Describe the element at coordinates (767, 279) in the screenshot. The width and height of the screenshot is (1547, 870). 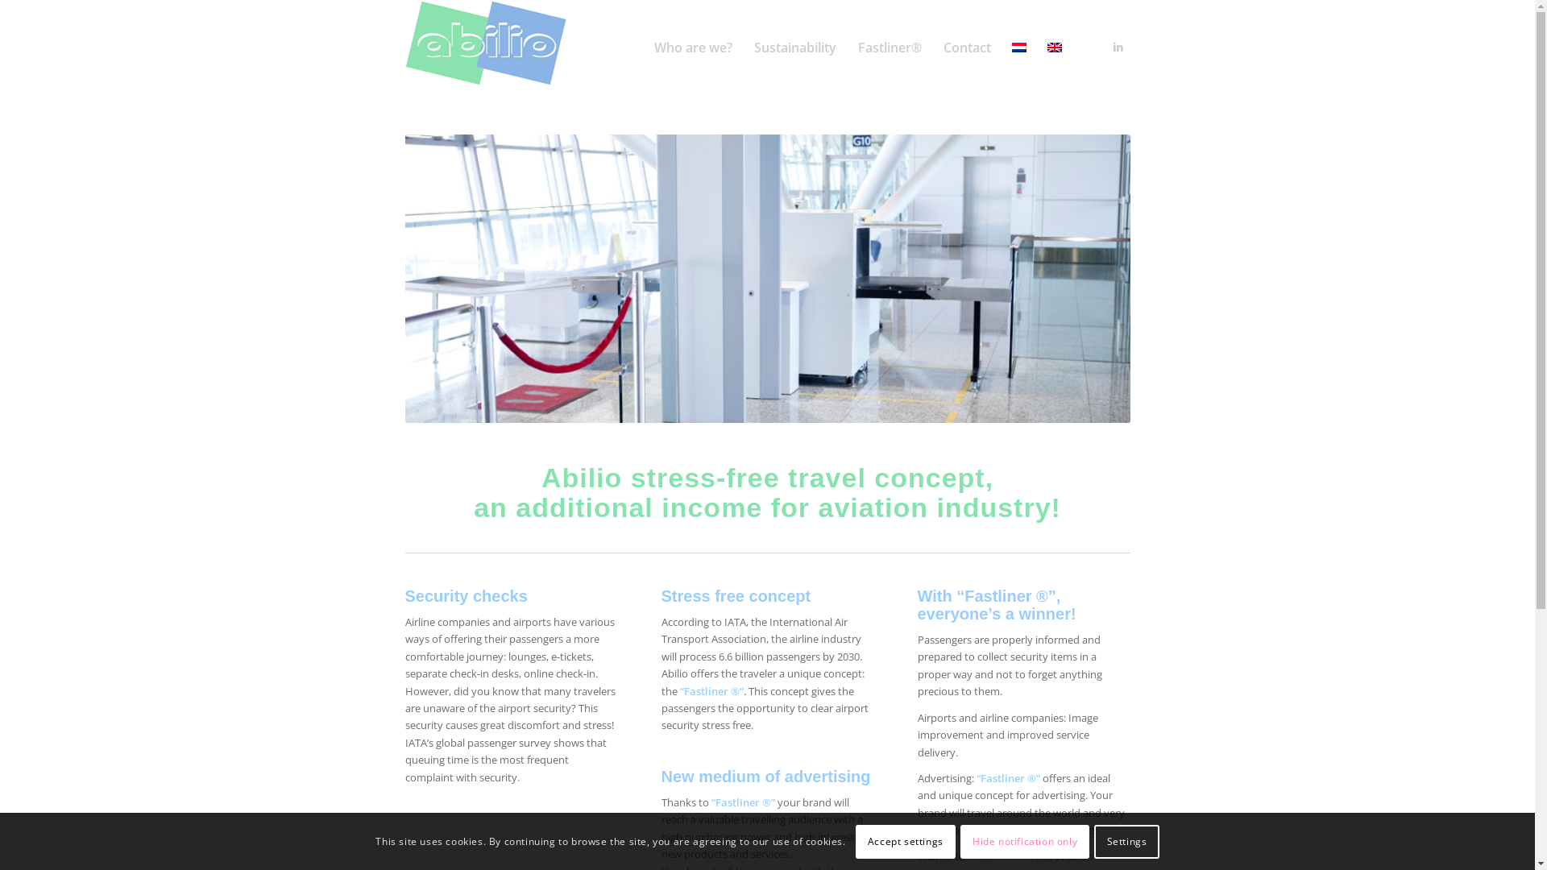
I see `bagagecontrole_bovenaazicht` at that location.